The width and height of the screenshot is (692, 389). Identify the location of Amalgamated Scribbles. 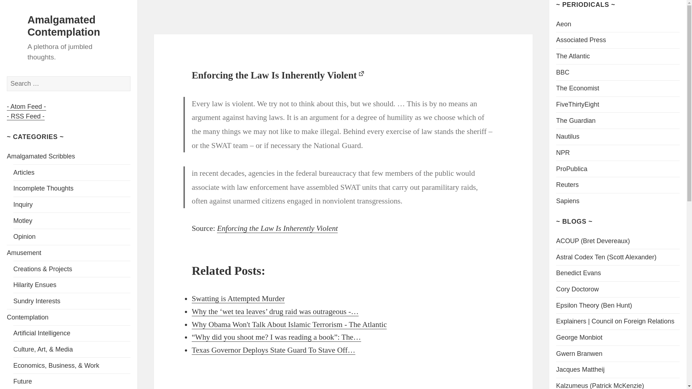
(41, 156).